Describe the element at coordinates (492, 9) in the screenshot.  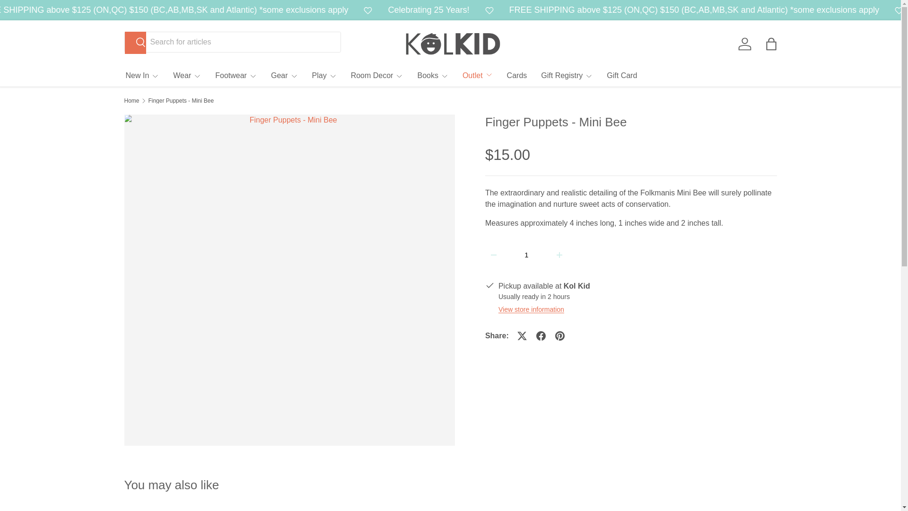
I see `Celebrating 25 Years!` at that location.